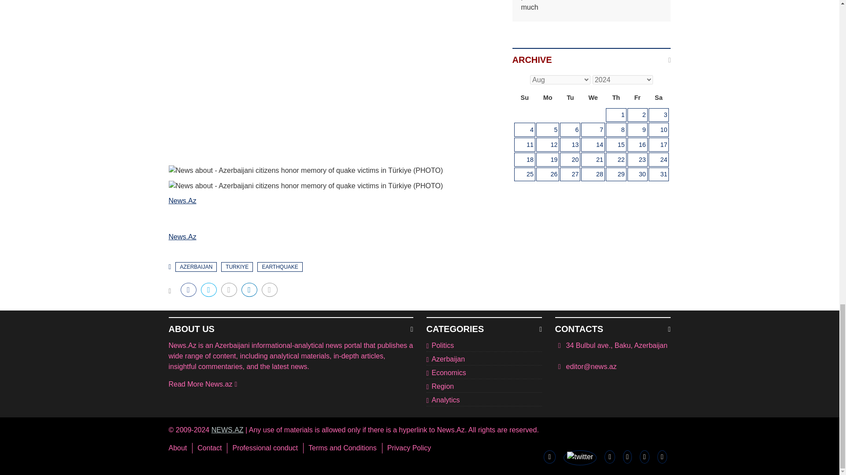 The image size is (846, 475). I want to click on AZERBAIJAN, so click(196, 267).